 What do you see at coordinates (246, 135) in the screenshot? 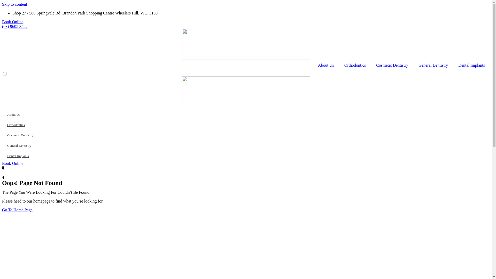
I see `Cosmetic Dentistry` at bounding box center [246, 135].